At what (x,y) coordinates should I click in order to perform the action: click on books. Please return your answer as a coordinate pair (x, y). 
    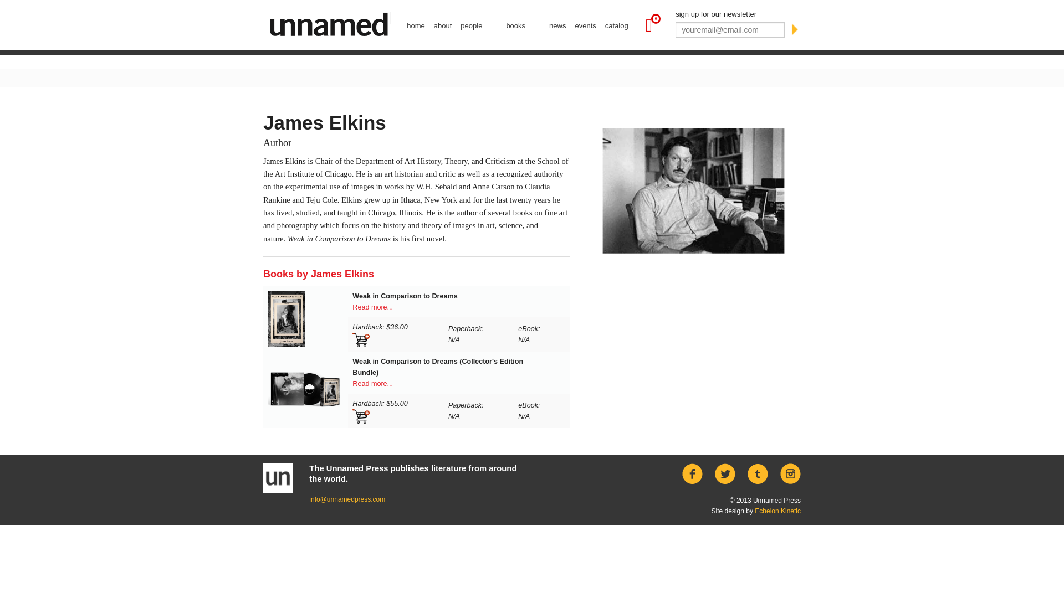
    Looking at the image, I should click on (523, 25).